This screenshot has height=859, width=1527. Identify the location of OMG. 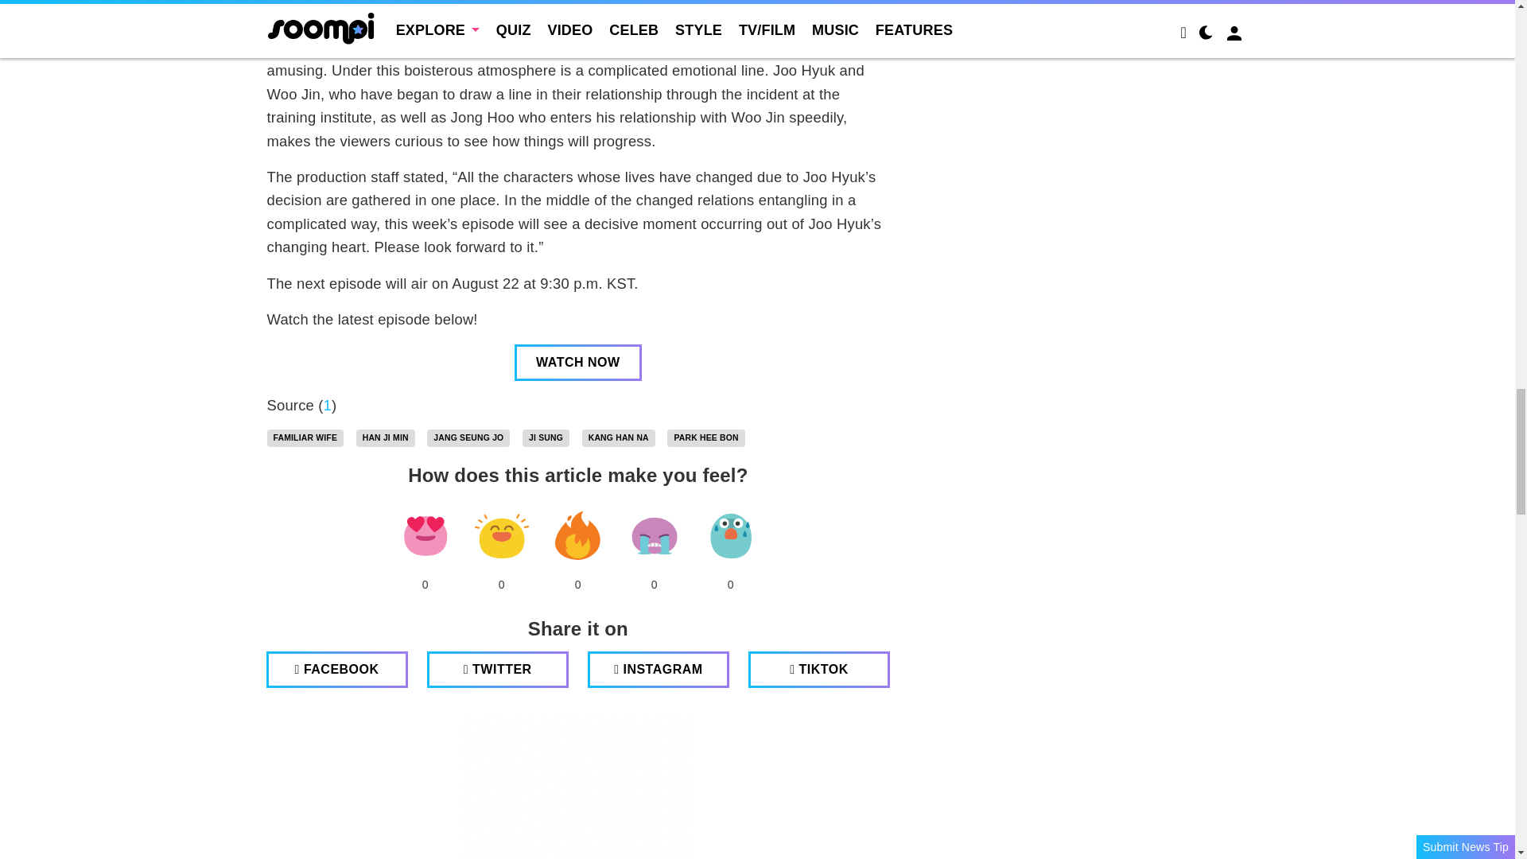
(730, 535).